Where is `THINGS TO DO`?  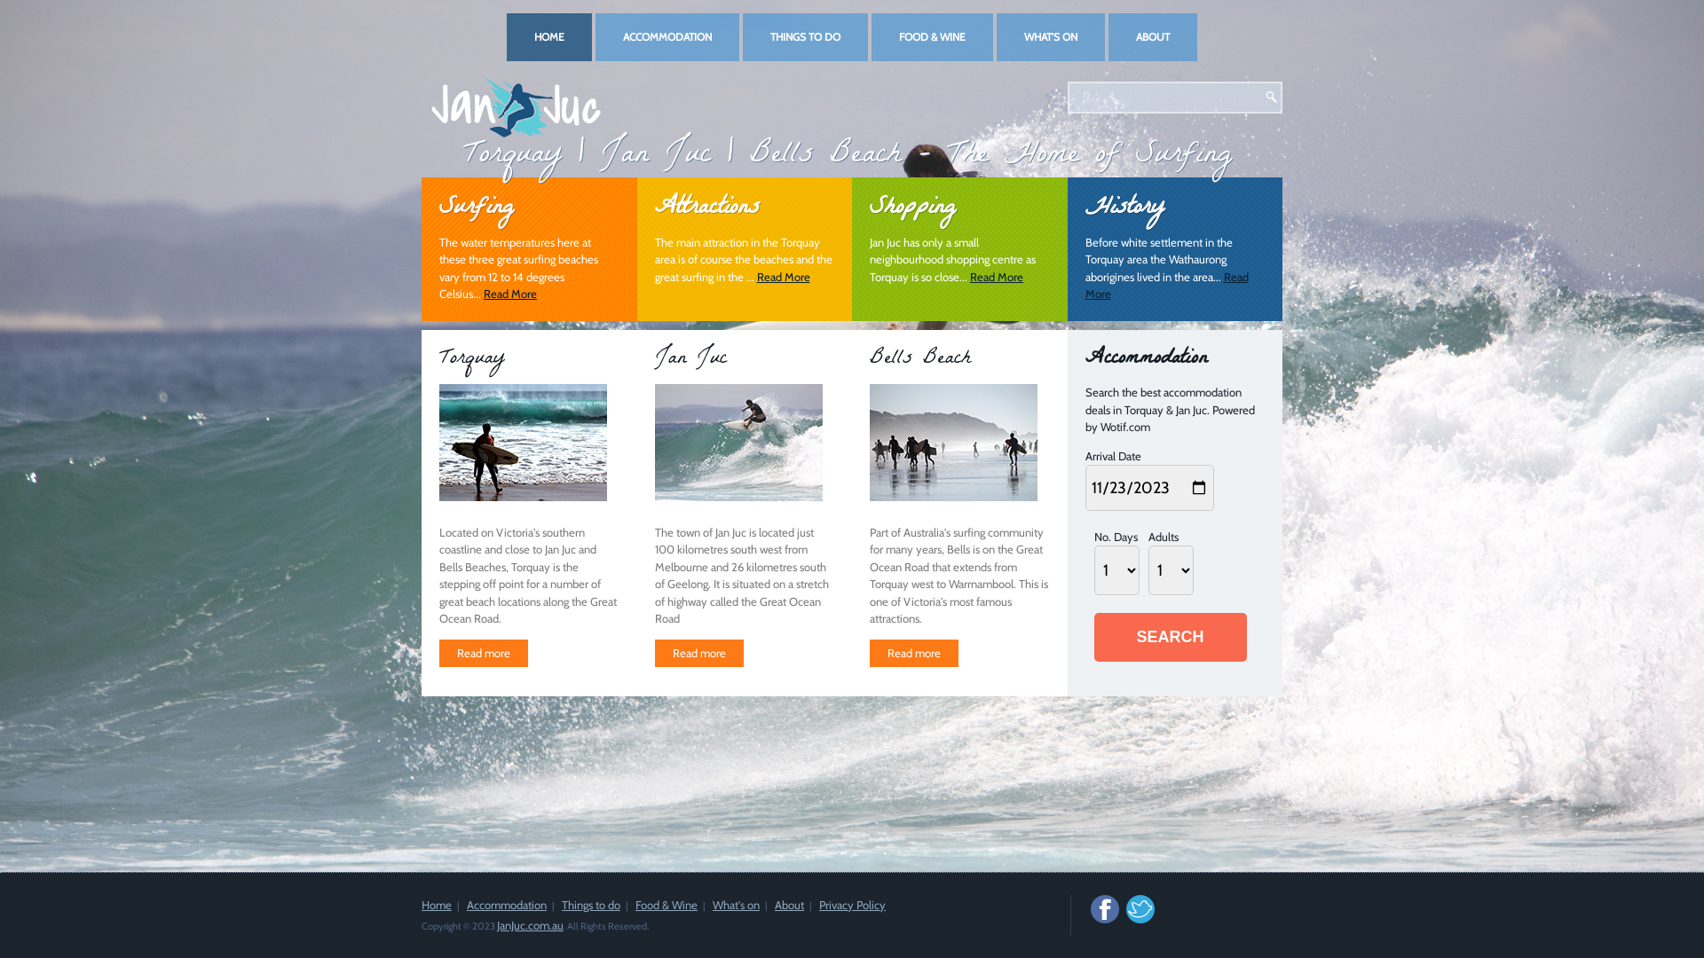 THINGS TO DO is located at coordinates (806, 37).